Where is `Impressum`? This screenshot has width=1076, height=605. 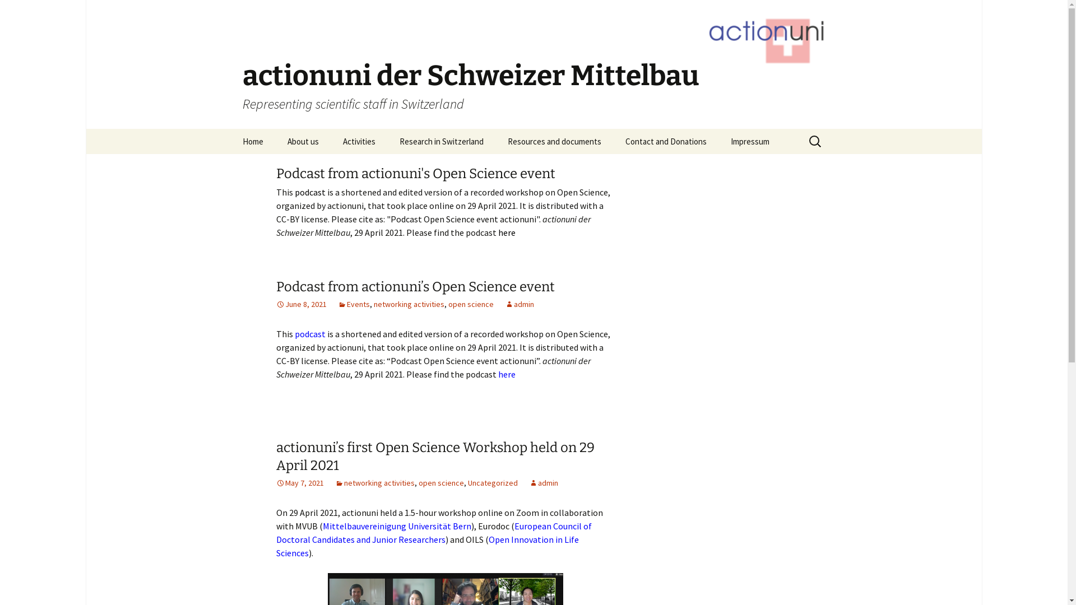
Impressum is located at coordinates (750, 141).